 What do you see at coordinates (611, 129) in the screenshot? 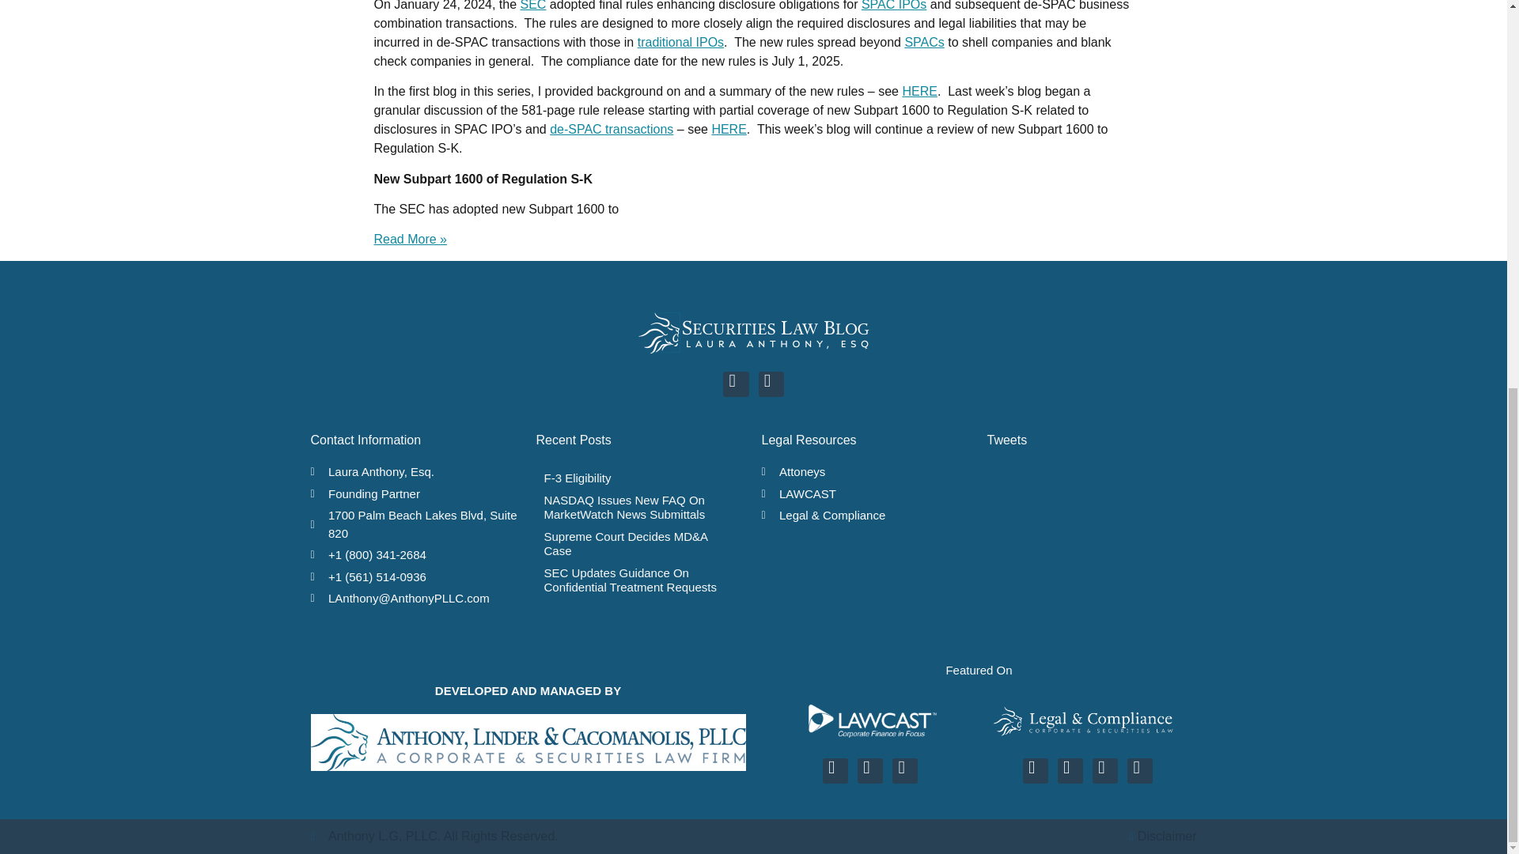
I see `de-SPAC transactions` at bounding box center [611, 129].